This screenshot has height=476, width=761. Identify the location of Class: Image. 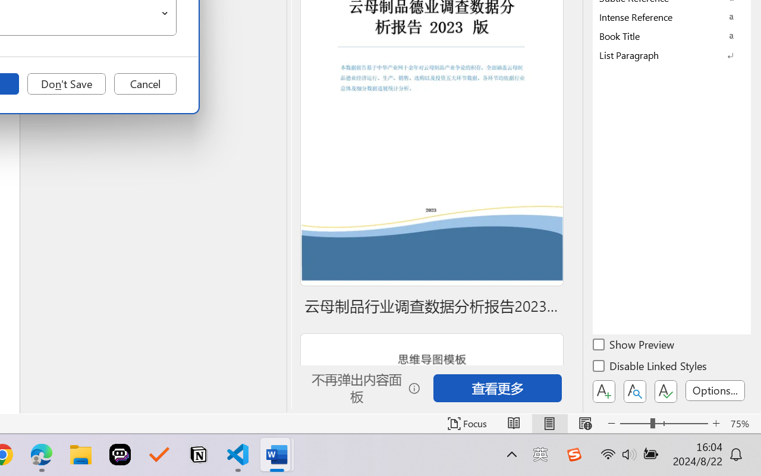
(574, 455).